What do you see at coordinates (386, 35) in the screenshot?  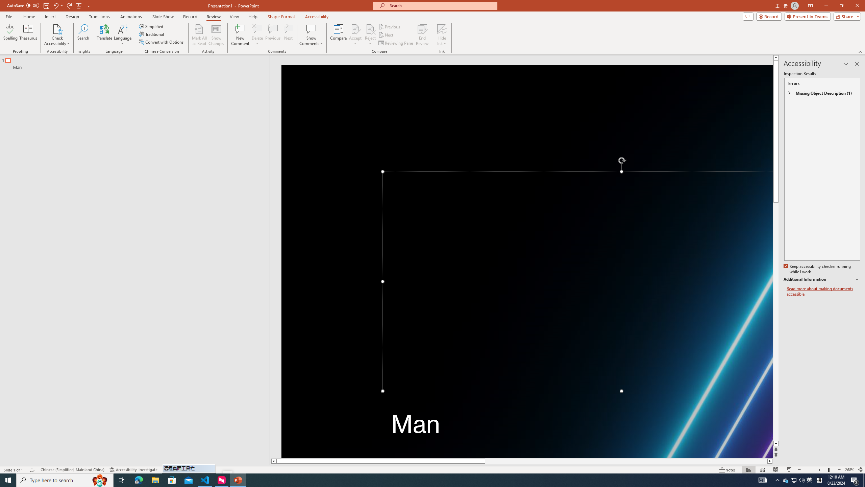 I see `Next` at bounding box center [386, 35].